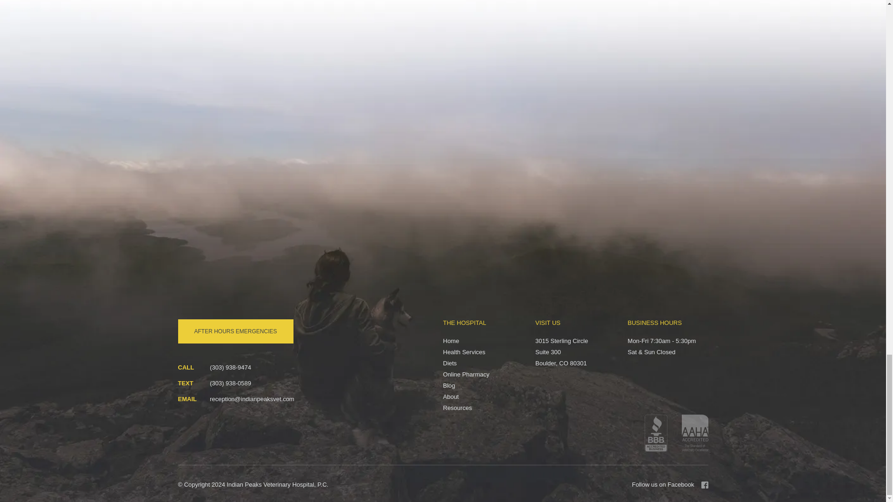  I want to click on Health Services, so click(464, 352).